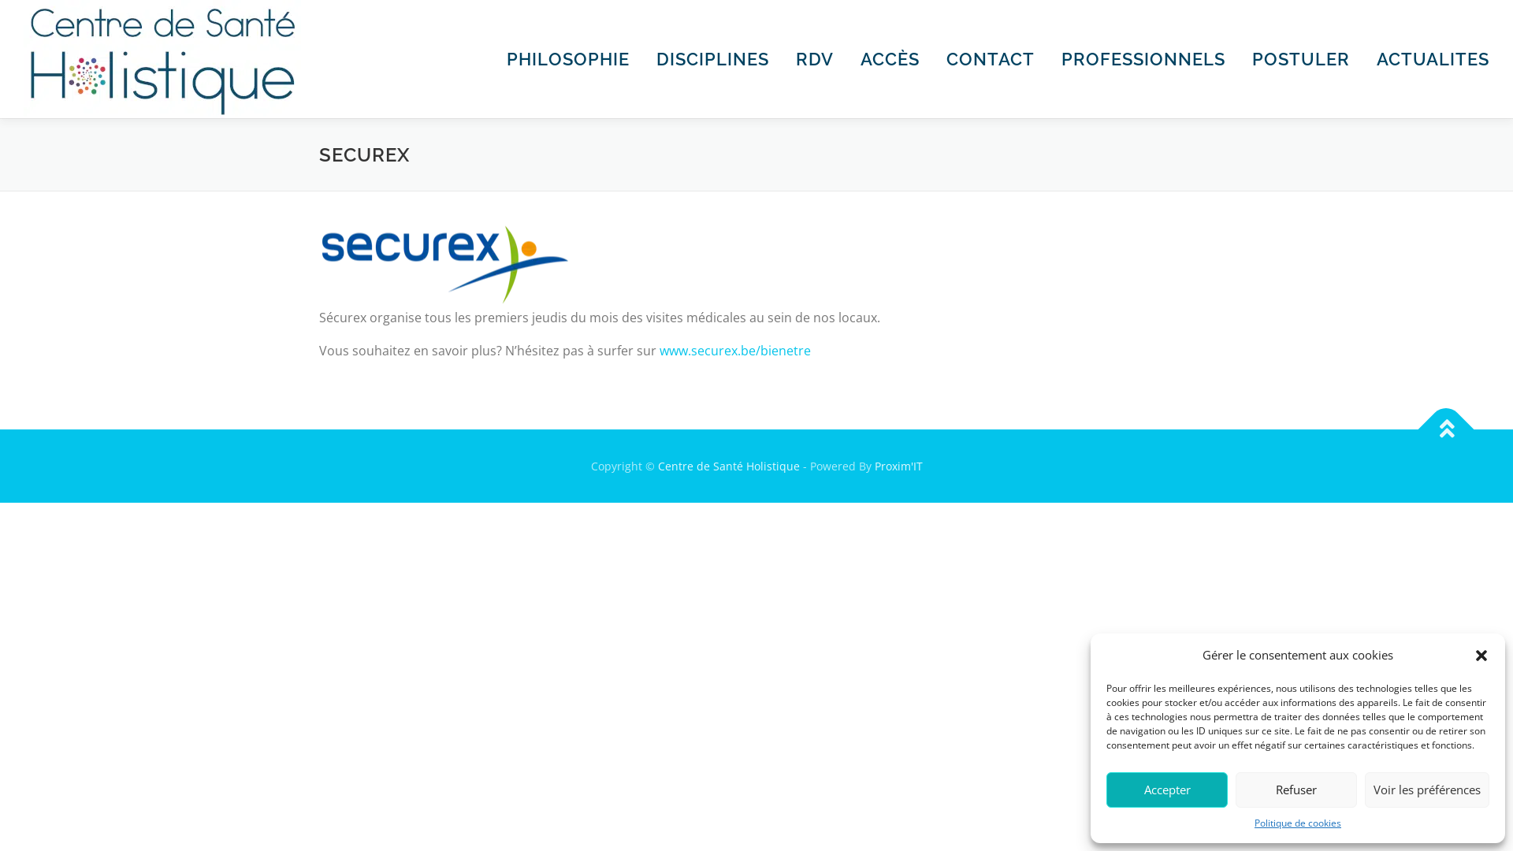 Image resolution: width=1513 pixels, height=851 pixels. I want to click on Retour en haut, so click(1438, 421).